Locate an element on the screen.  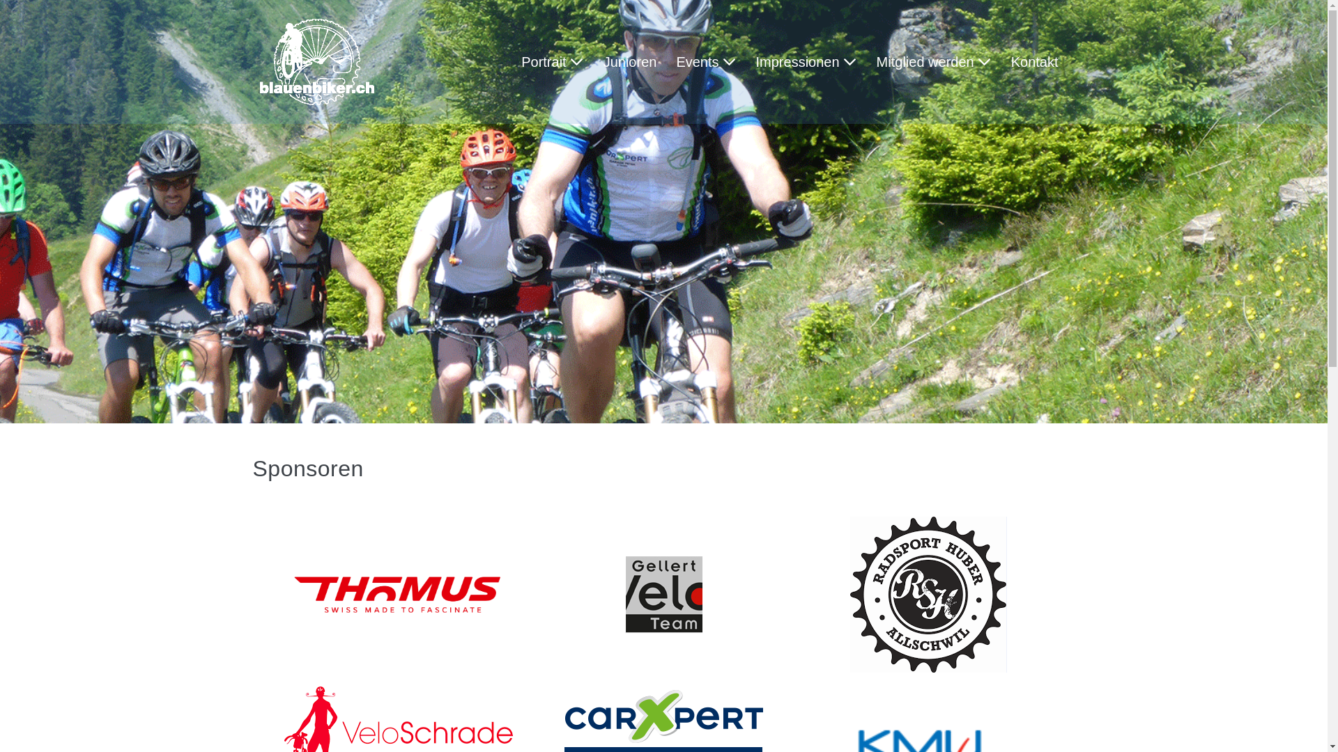
Impressionen is located at coordinates (807, 62).